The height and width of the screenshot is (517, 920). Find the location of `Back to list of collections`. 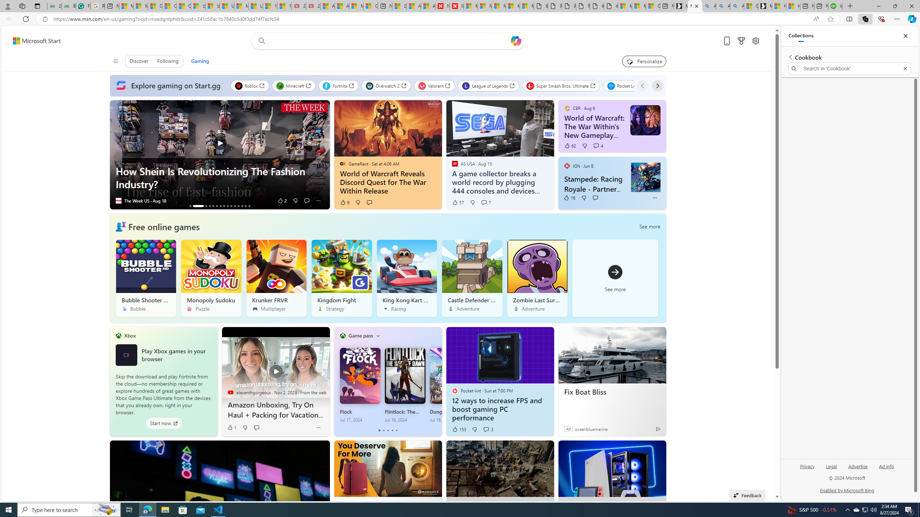

Back to list of collections is located at coordinates (790, 57).